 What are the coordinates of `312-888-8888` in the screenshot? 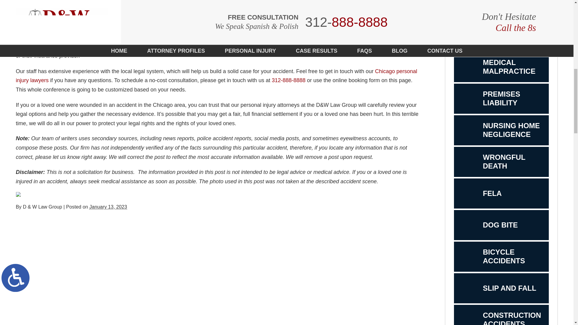 It's located at (22, 194).